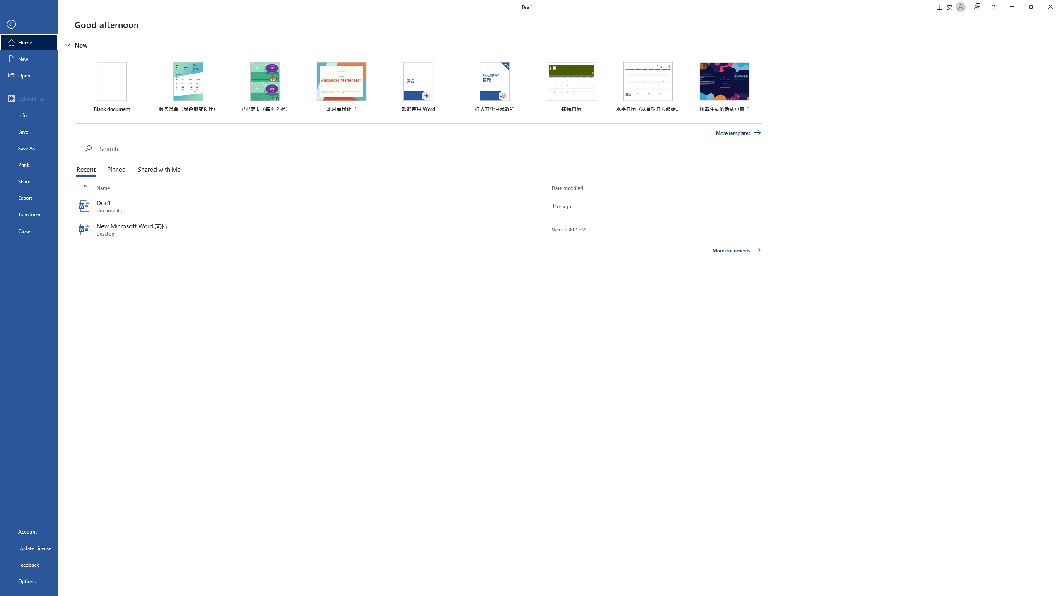 Image resolution: width=1060 pixels, height=596 pixels. What do you see at coordinates (29, 148) in the screenshot?
I see `Save As` at bounding box center [29, 148].